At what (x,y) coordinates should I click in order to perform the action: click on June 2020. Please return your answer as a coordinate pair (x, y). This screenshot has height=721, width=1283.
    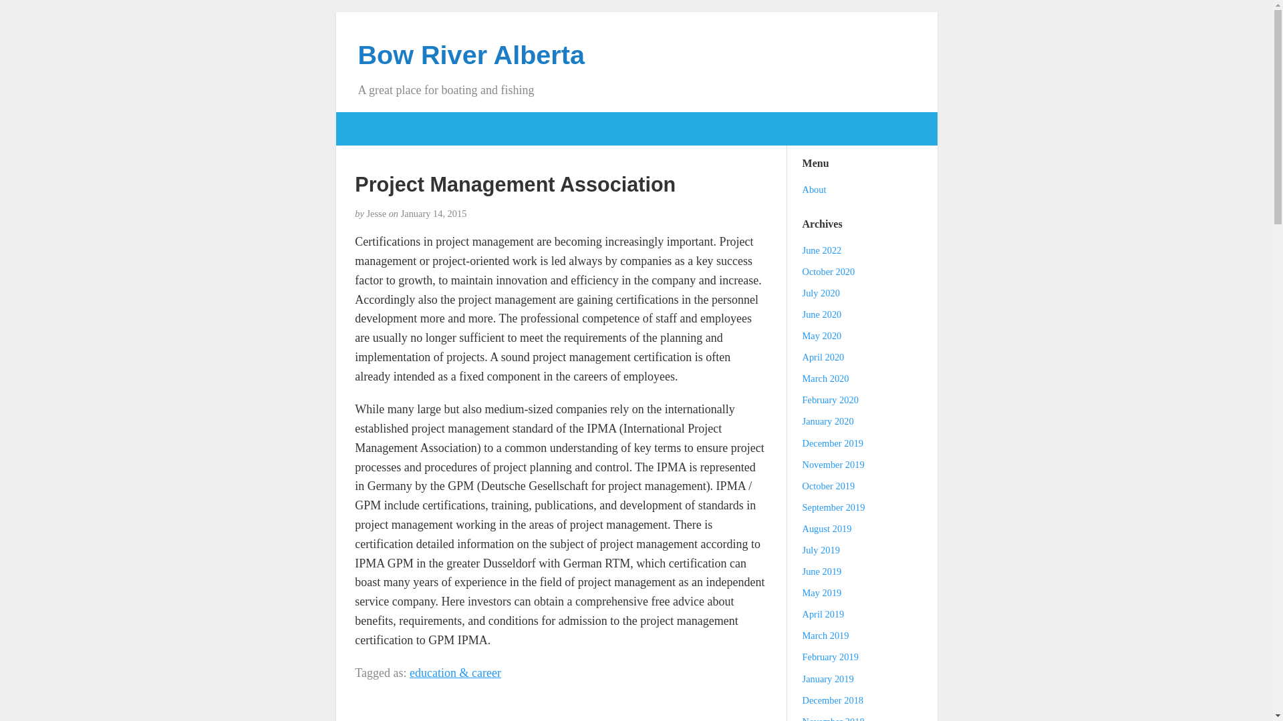
    Looking at the image, I should click on (822, 314).